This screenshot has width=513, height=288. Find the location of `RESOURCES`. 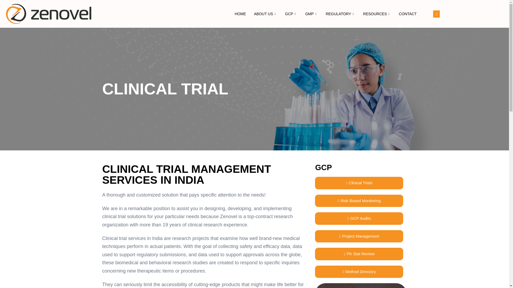

RESOURCES is located at coordinates (377, 14).